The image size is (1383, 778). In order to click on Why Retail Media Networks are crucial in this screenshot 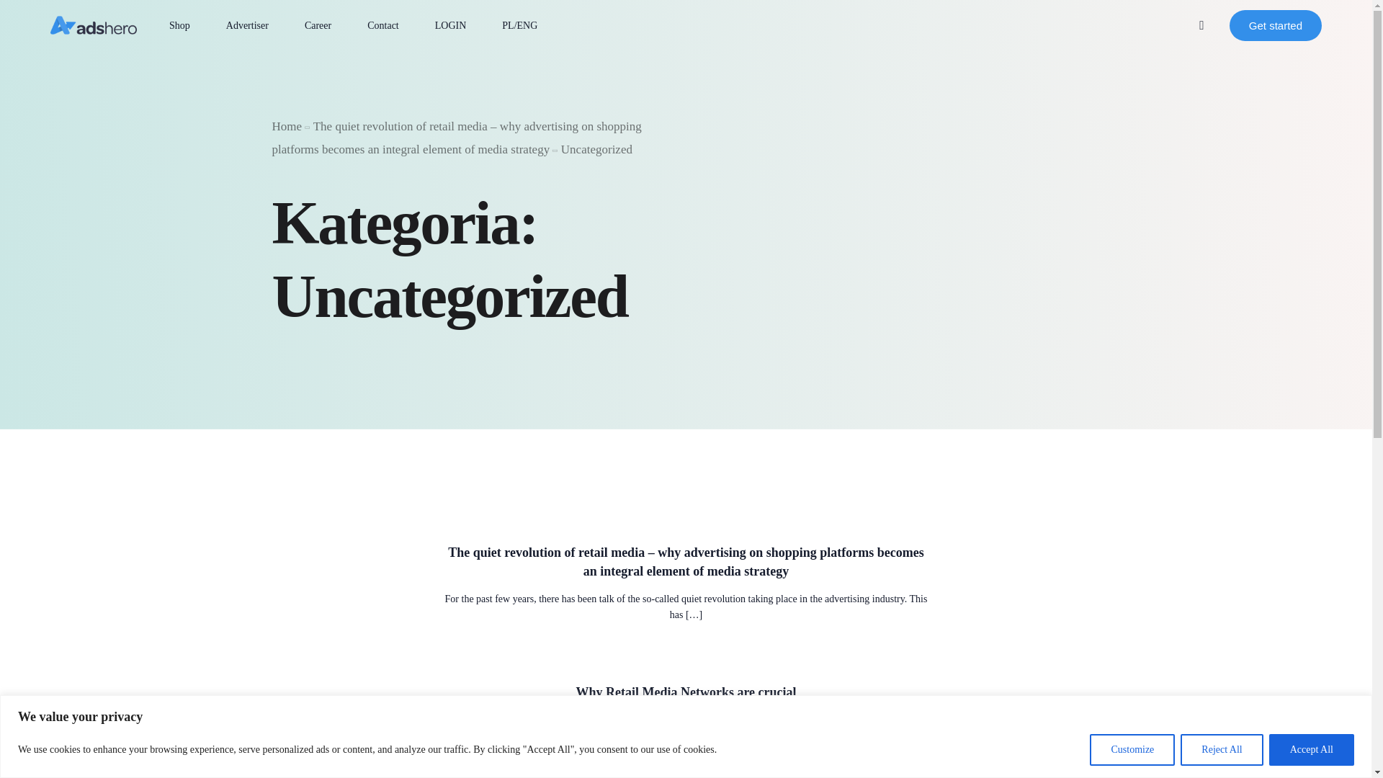, I will do `click(686, 692)`.